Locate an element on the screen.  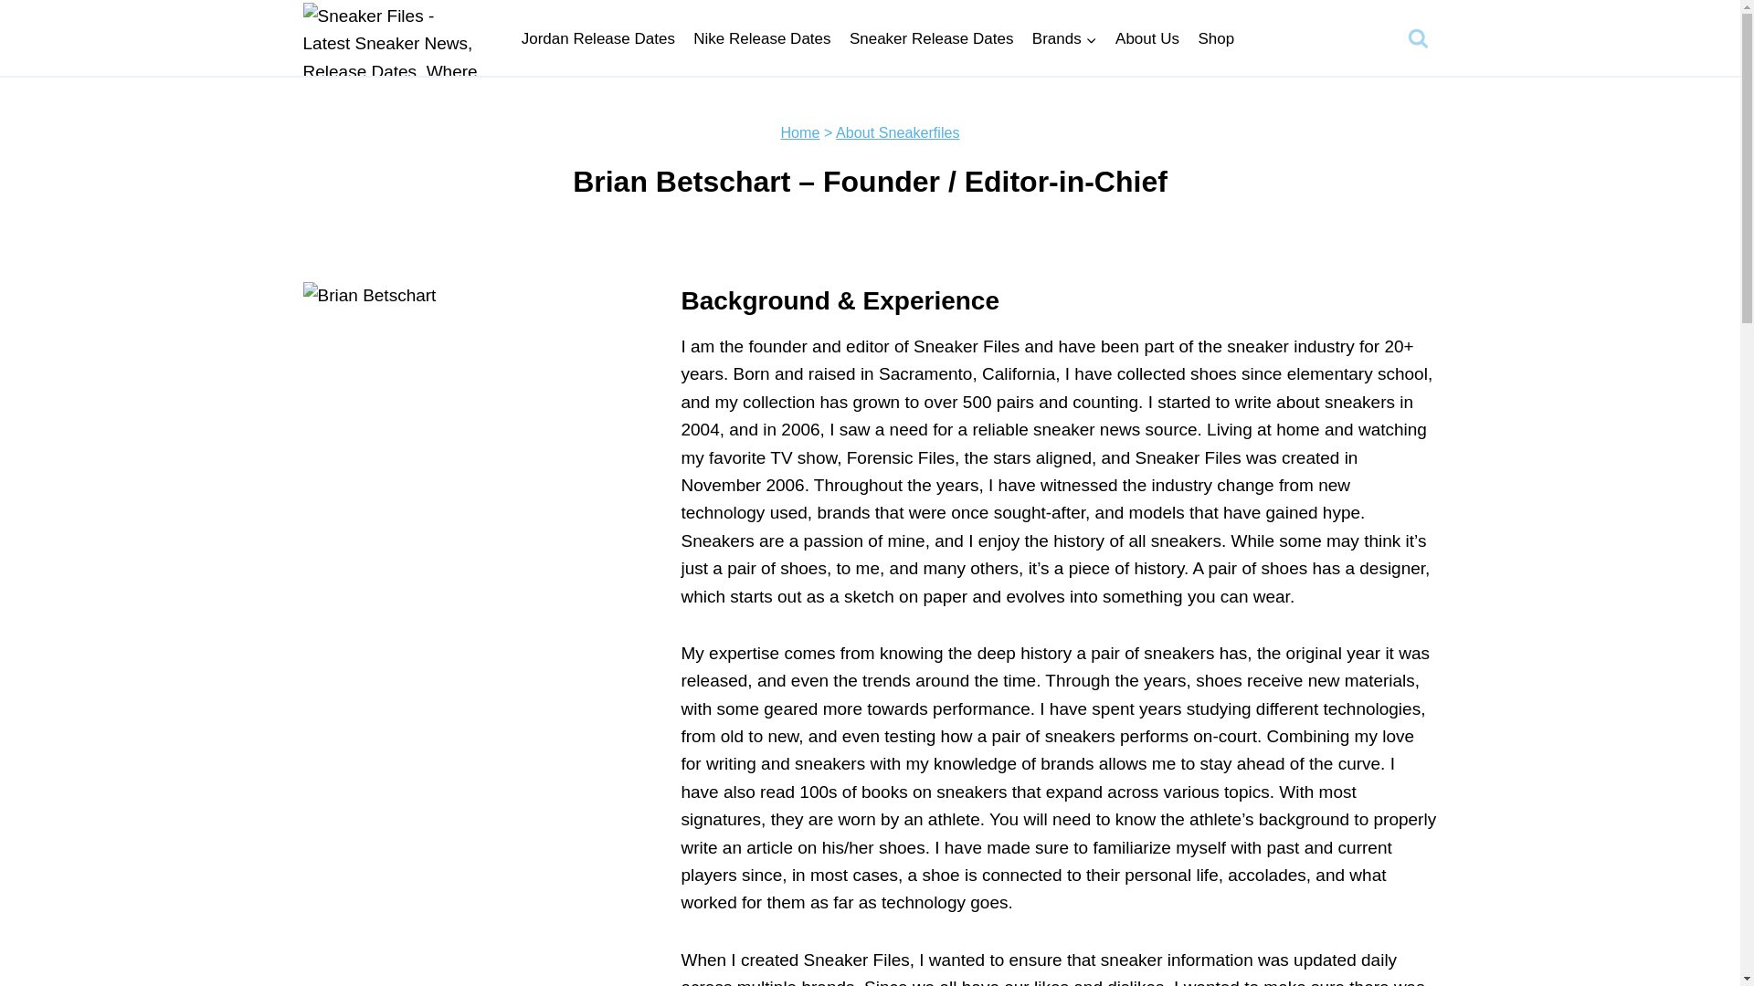
Nike Release Dates is located at coordinates (762, 38).